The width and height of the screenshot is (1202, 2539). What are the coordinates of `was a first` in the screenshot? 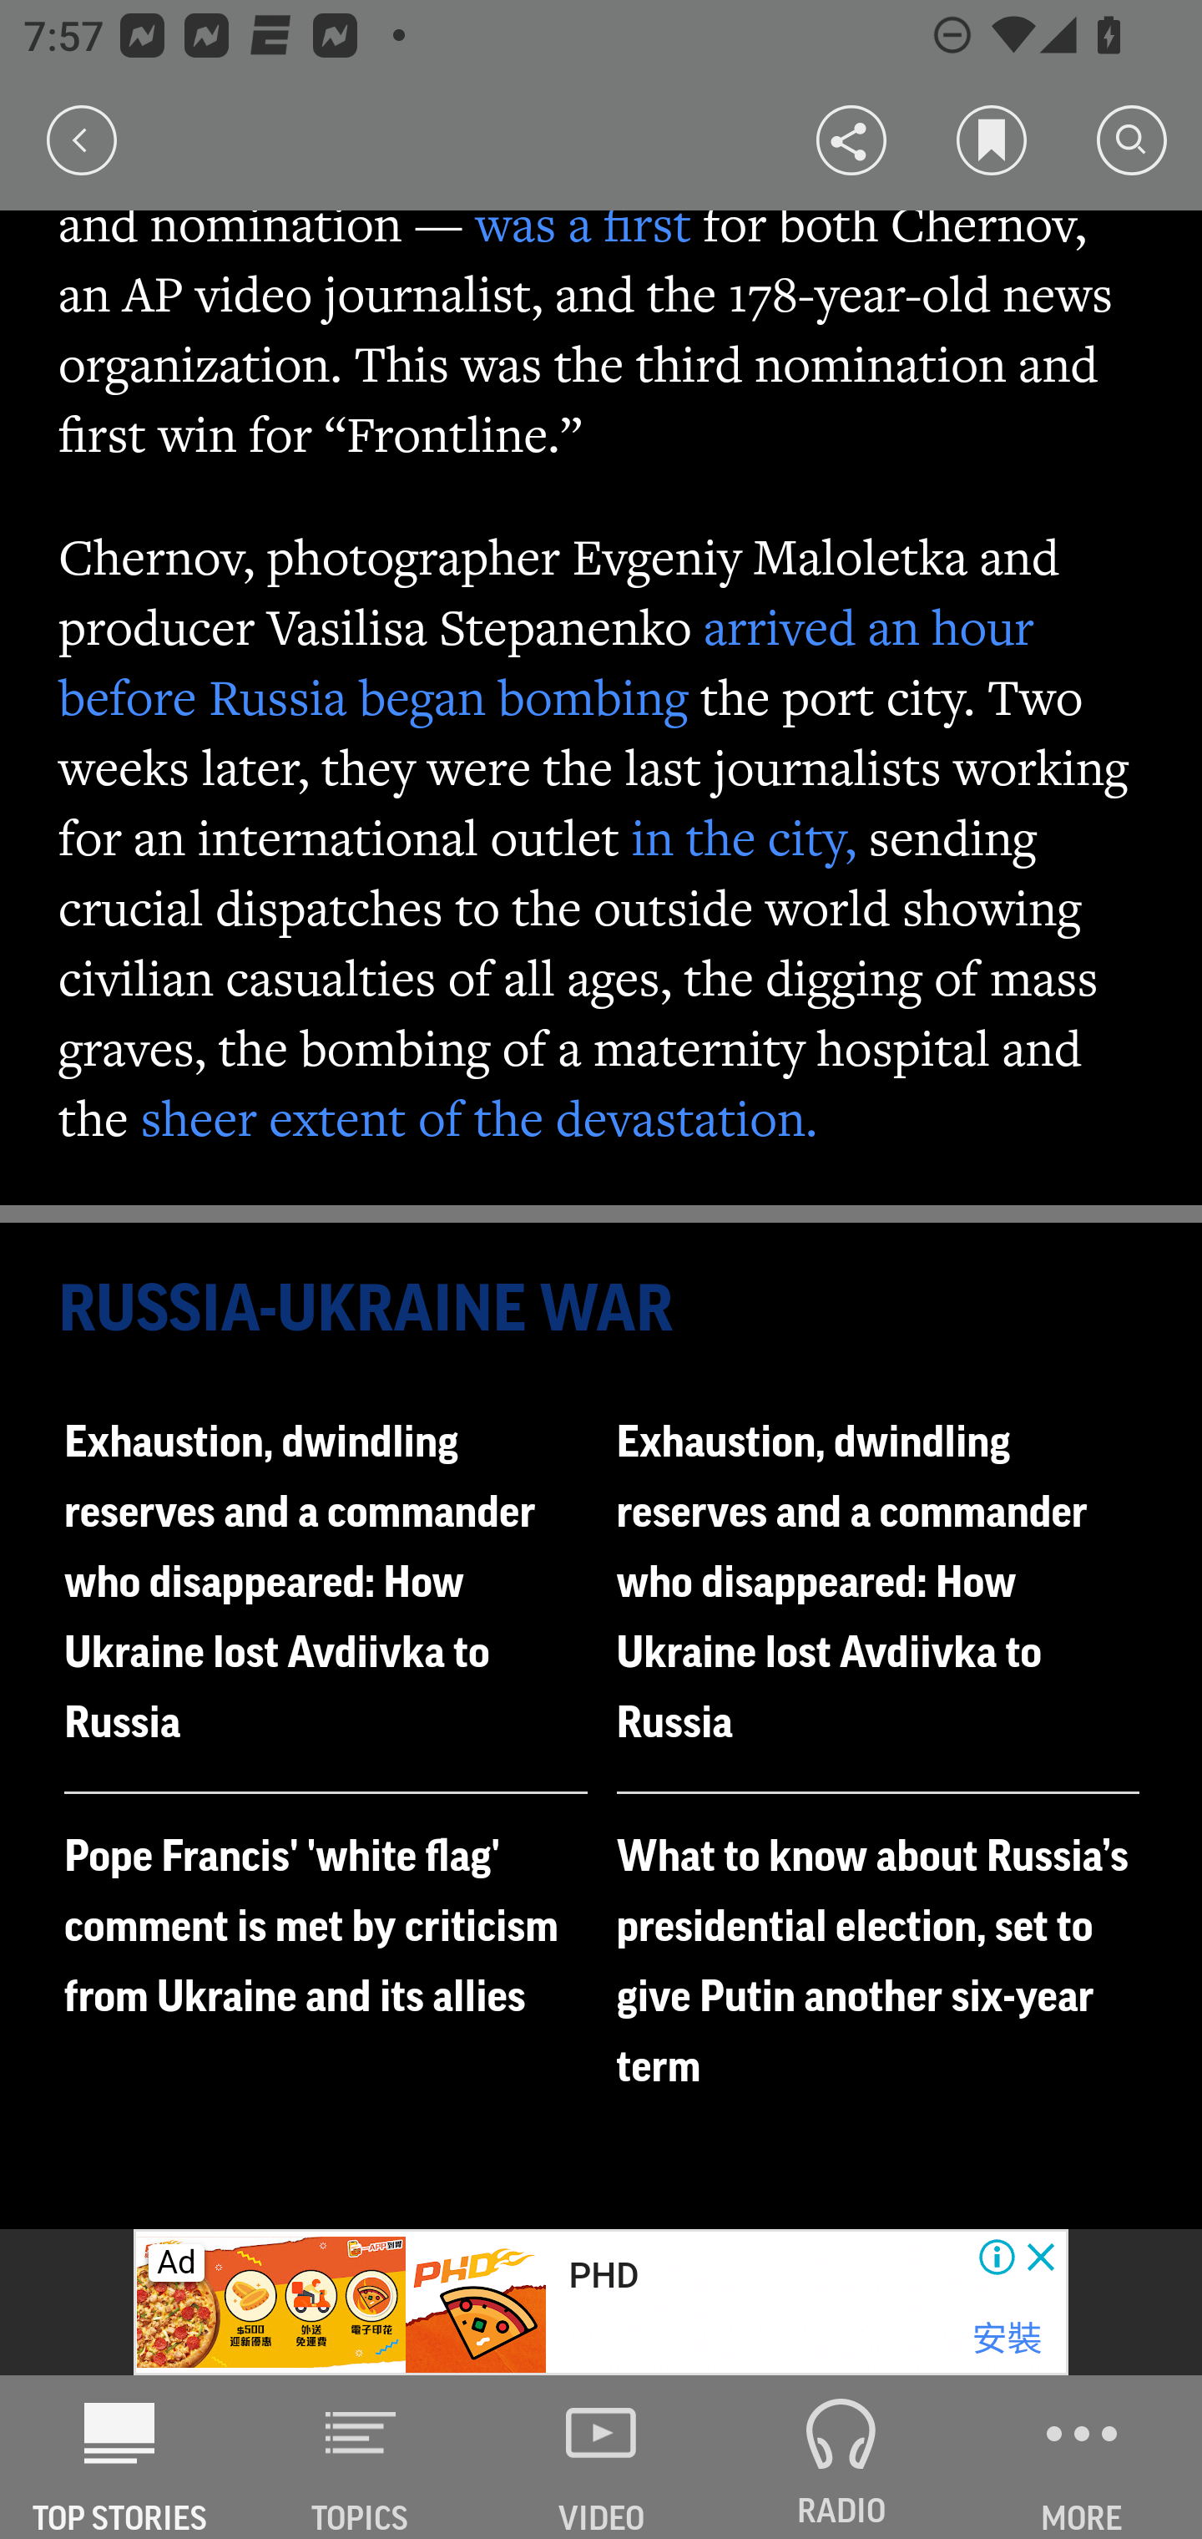 It's located at (583, 223).